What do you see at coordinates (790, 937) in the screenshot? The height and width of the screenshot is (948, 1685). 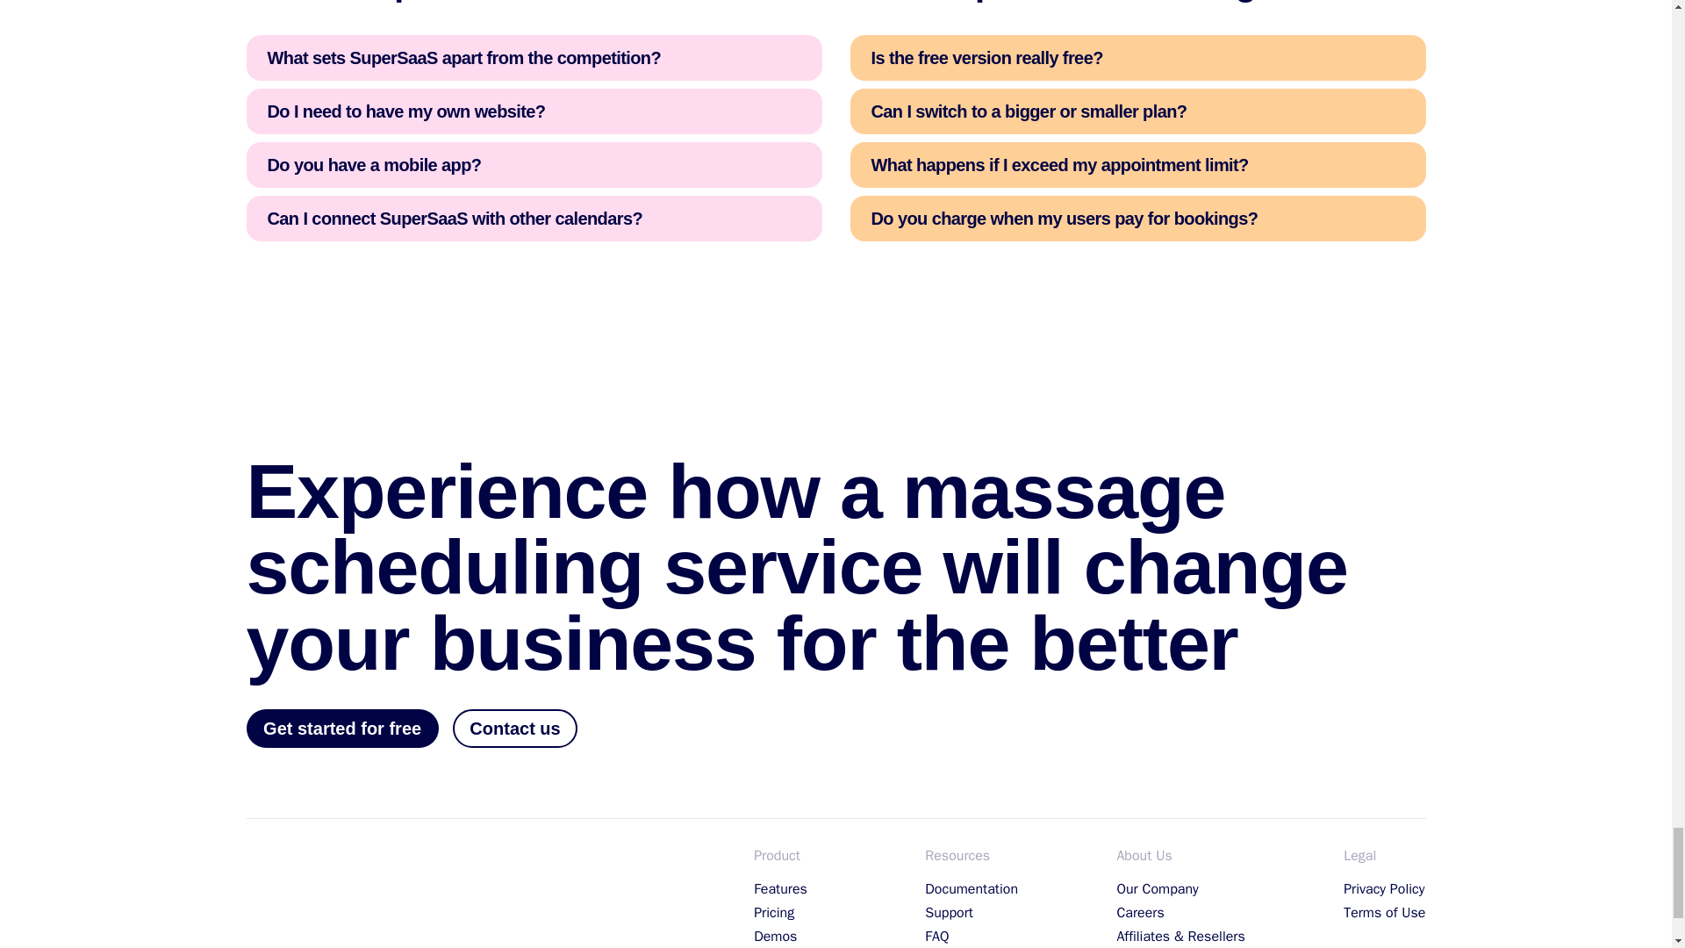 I see `Demos` at bounding box center [790, 937].